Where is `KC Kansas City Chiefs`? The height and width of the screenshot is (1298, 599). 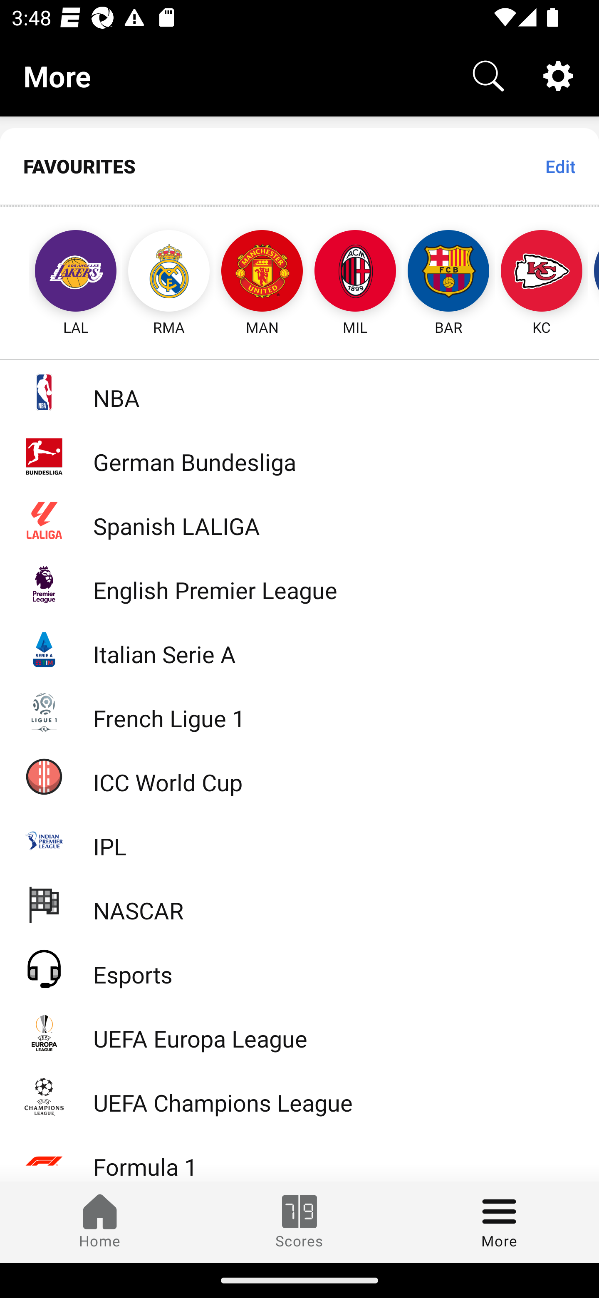 KC Kansas City Chiefs is located at coordinates (542, 272).